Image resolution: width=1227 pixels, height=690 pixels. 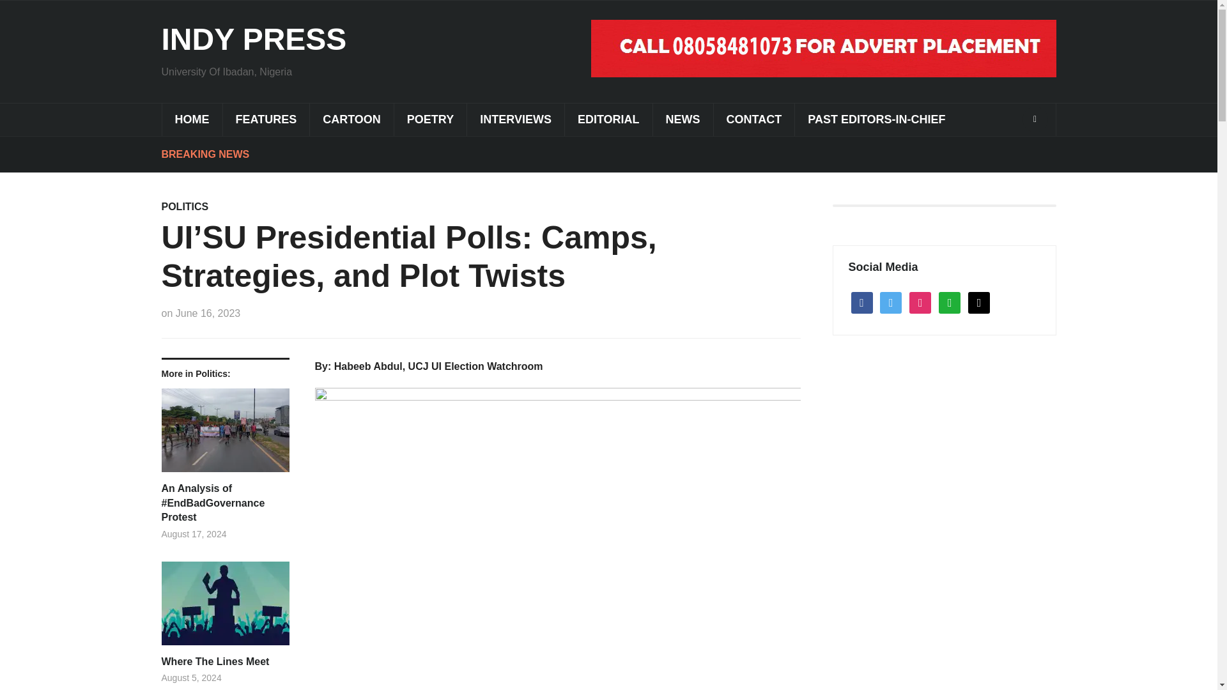 What do you see at coordinates (266, 119) in the screenshot?
I see `FEATURES` at bounding box center [266, 119].